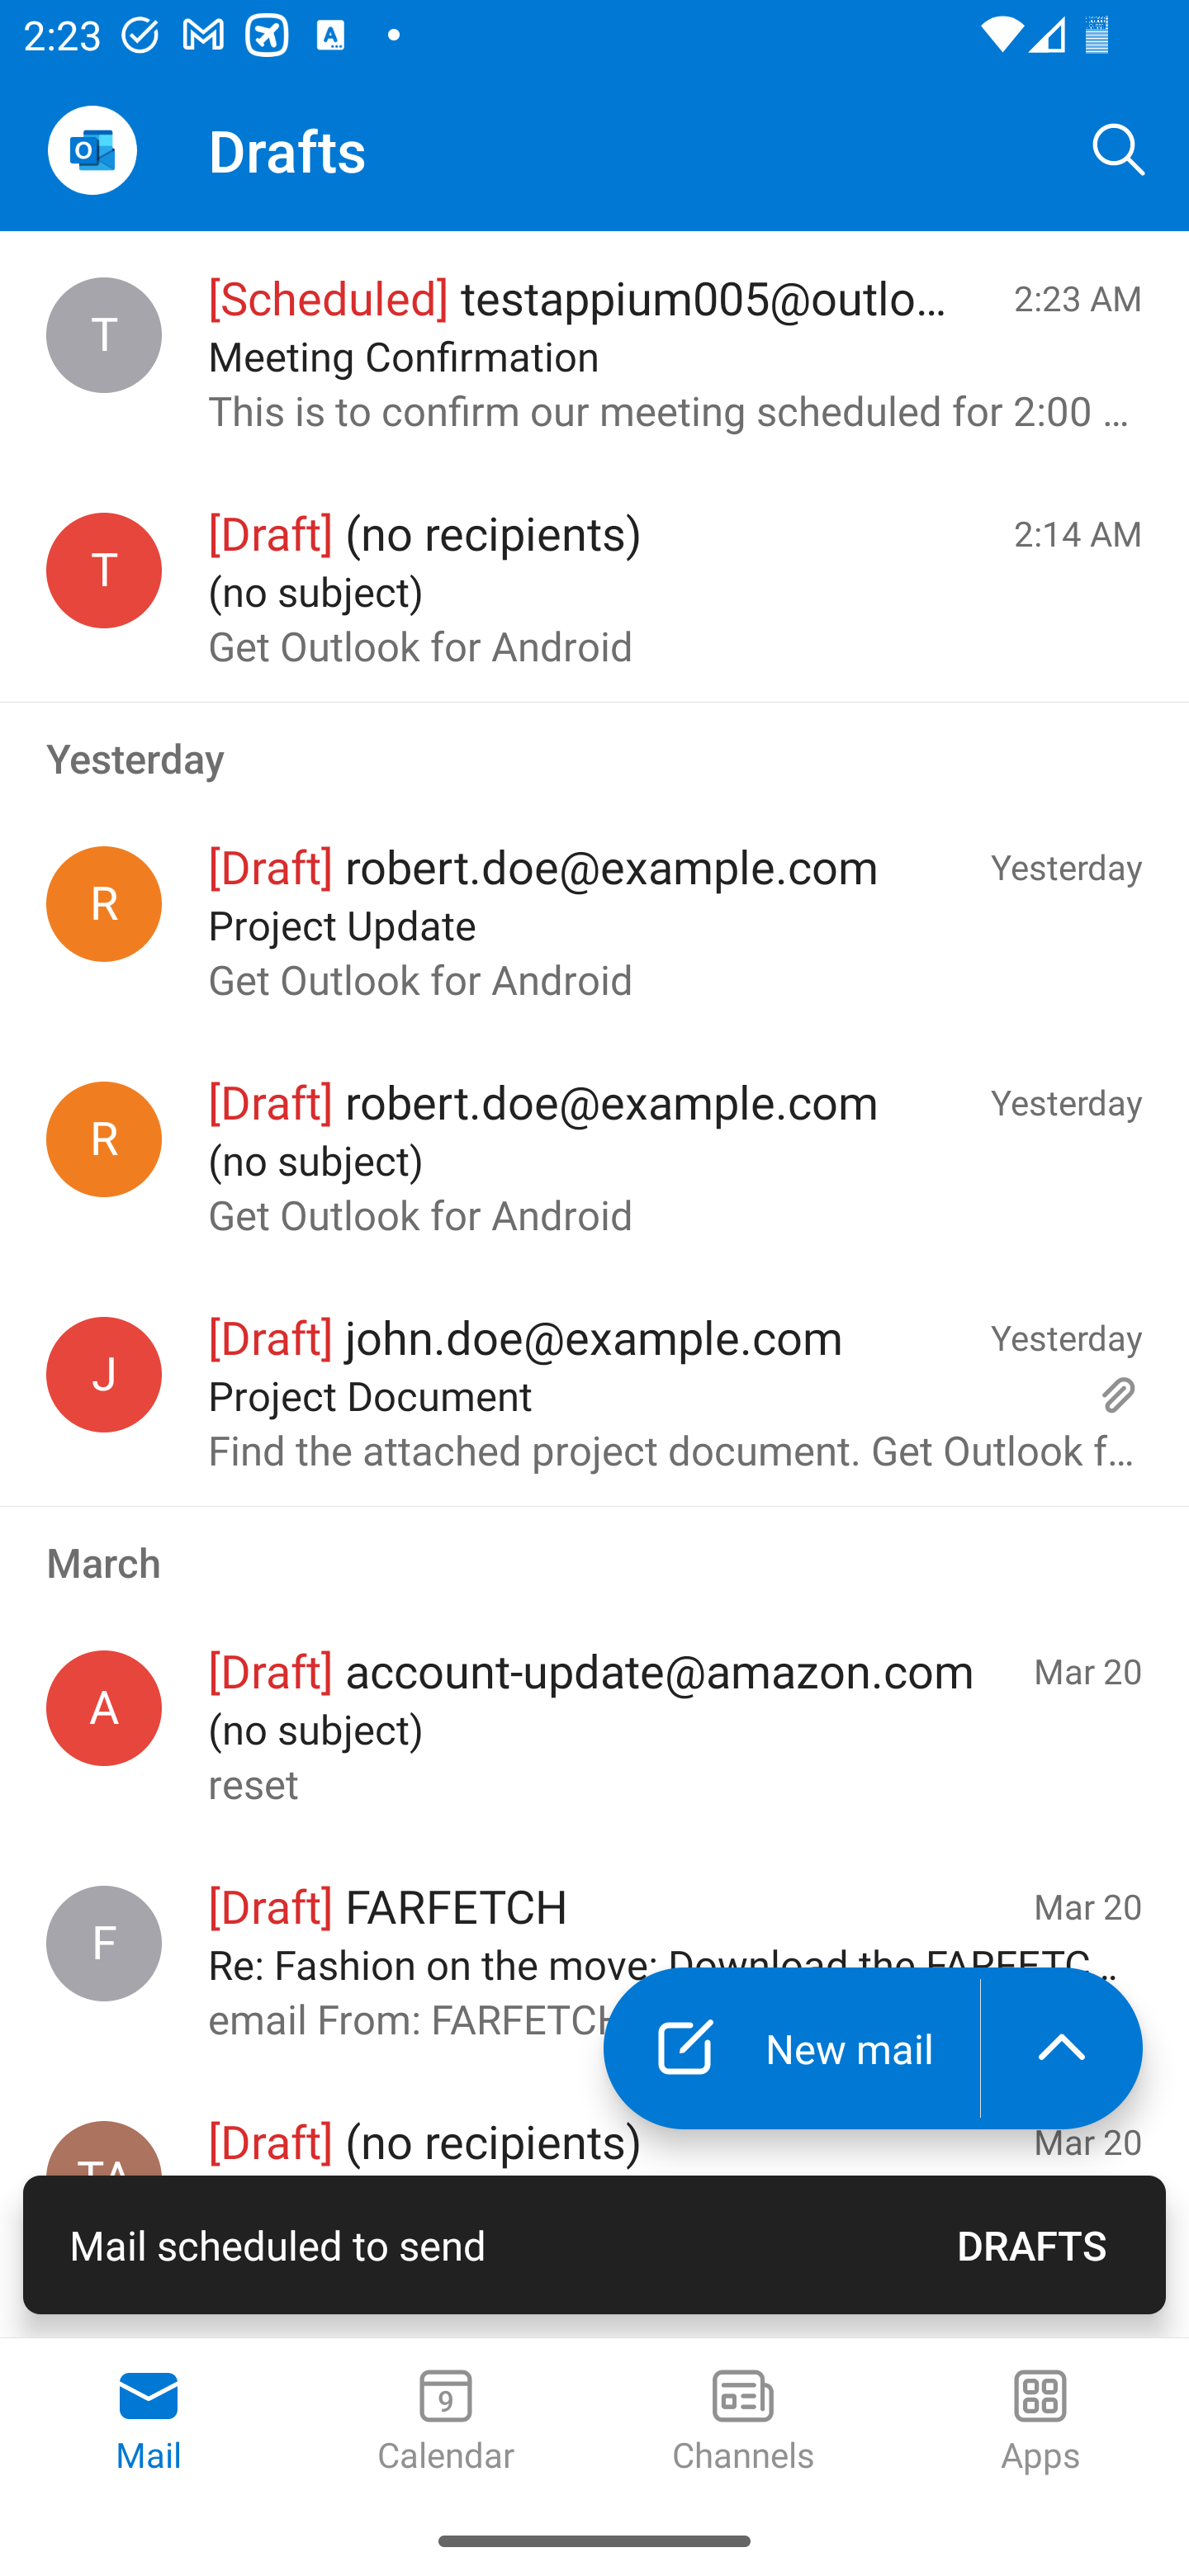  Describe the element at coordinates (791, 2049) in the screenshot. I see `New mail` at that location.